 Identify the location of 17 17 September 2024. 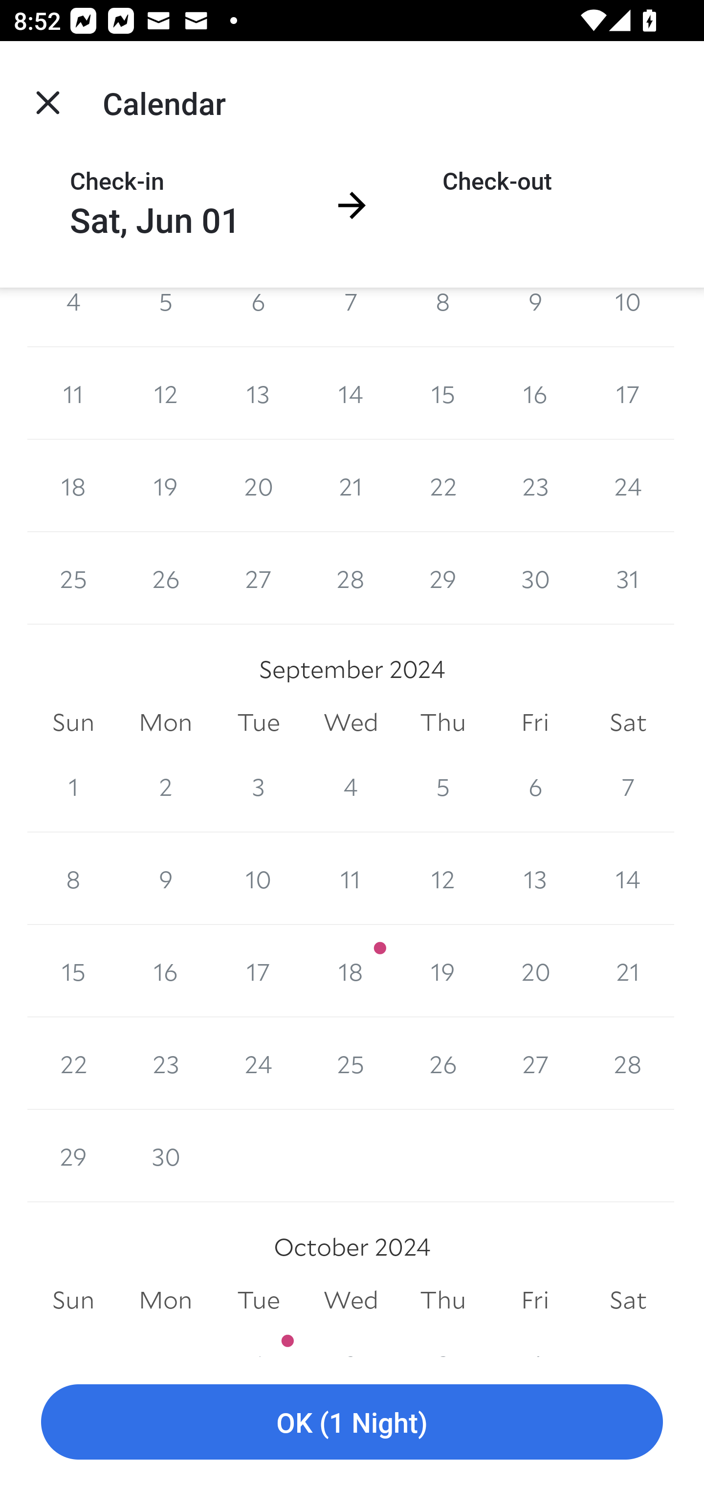
(258, 970).